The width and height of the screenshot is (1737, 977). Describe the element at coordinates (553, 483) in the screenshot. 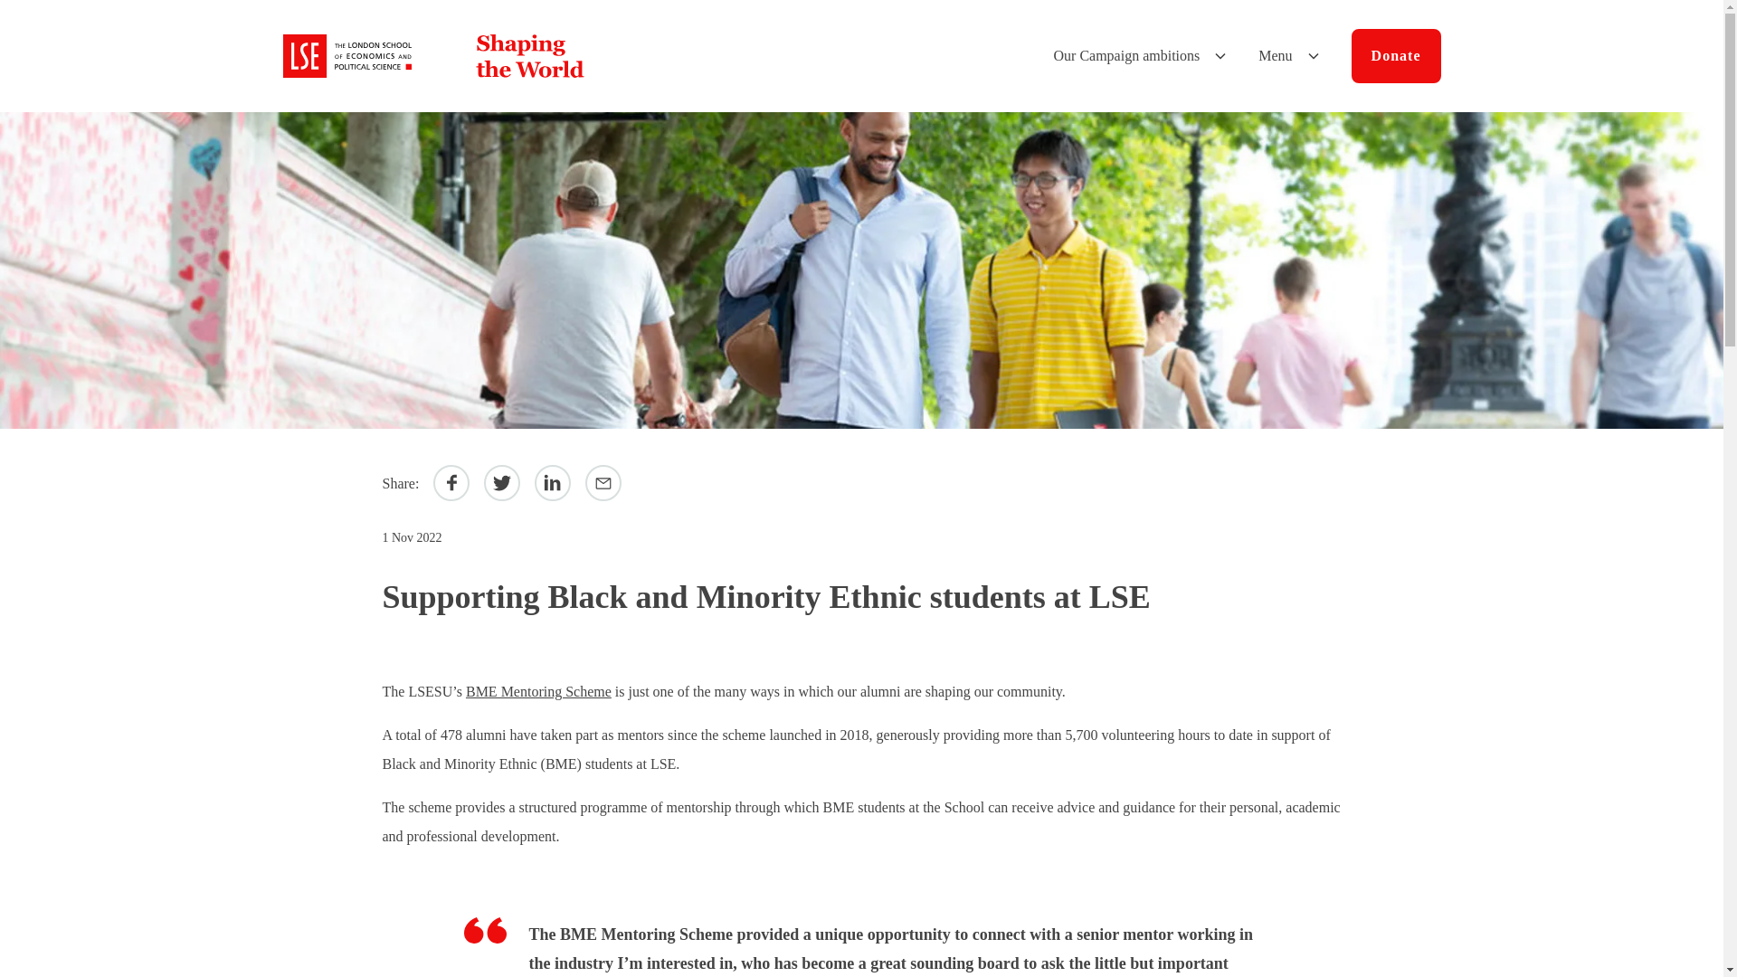

I see `Linkedin` at that location.